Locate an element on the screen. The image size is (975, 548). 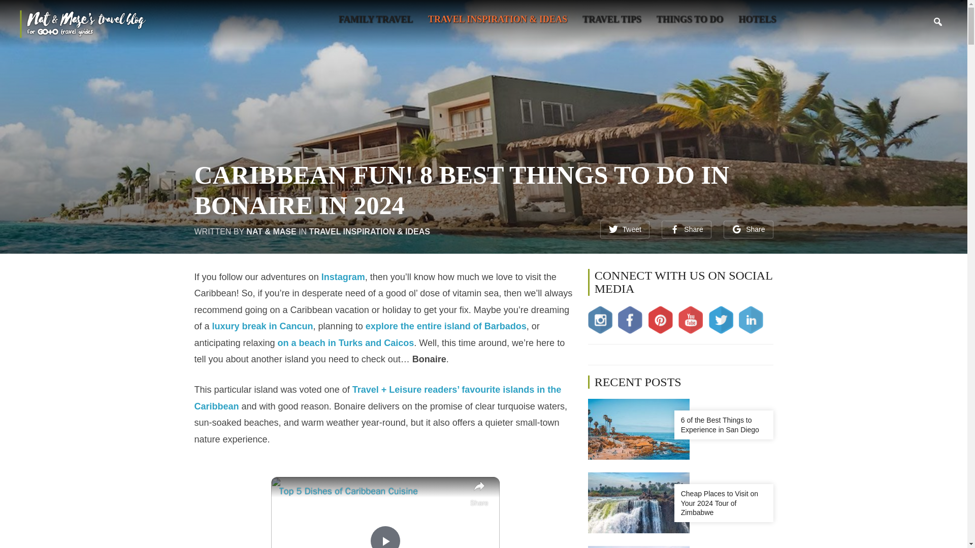
Tweet is located at coordinates (625, 229).